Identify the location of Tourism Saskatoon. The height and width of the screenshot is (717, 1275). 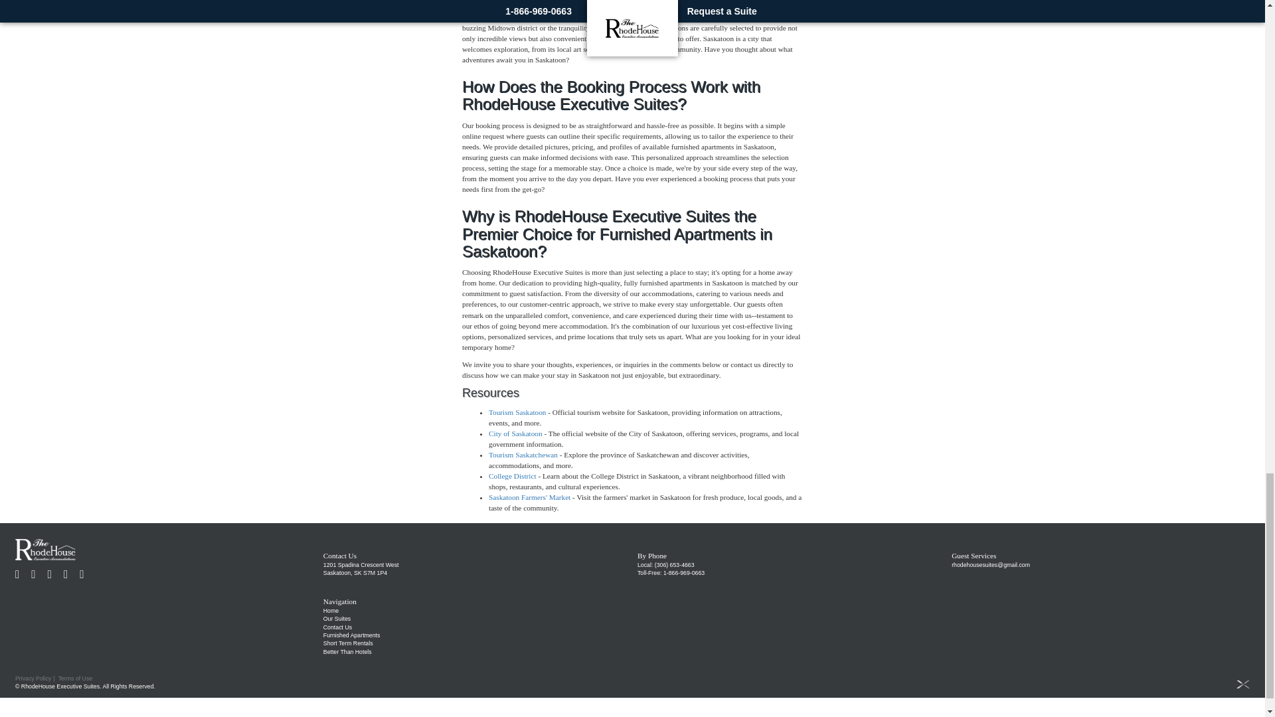
(517, 412).